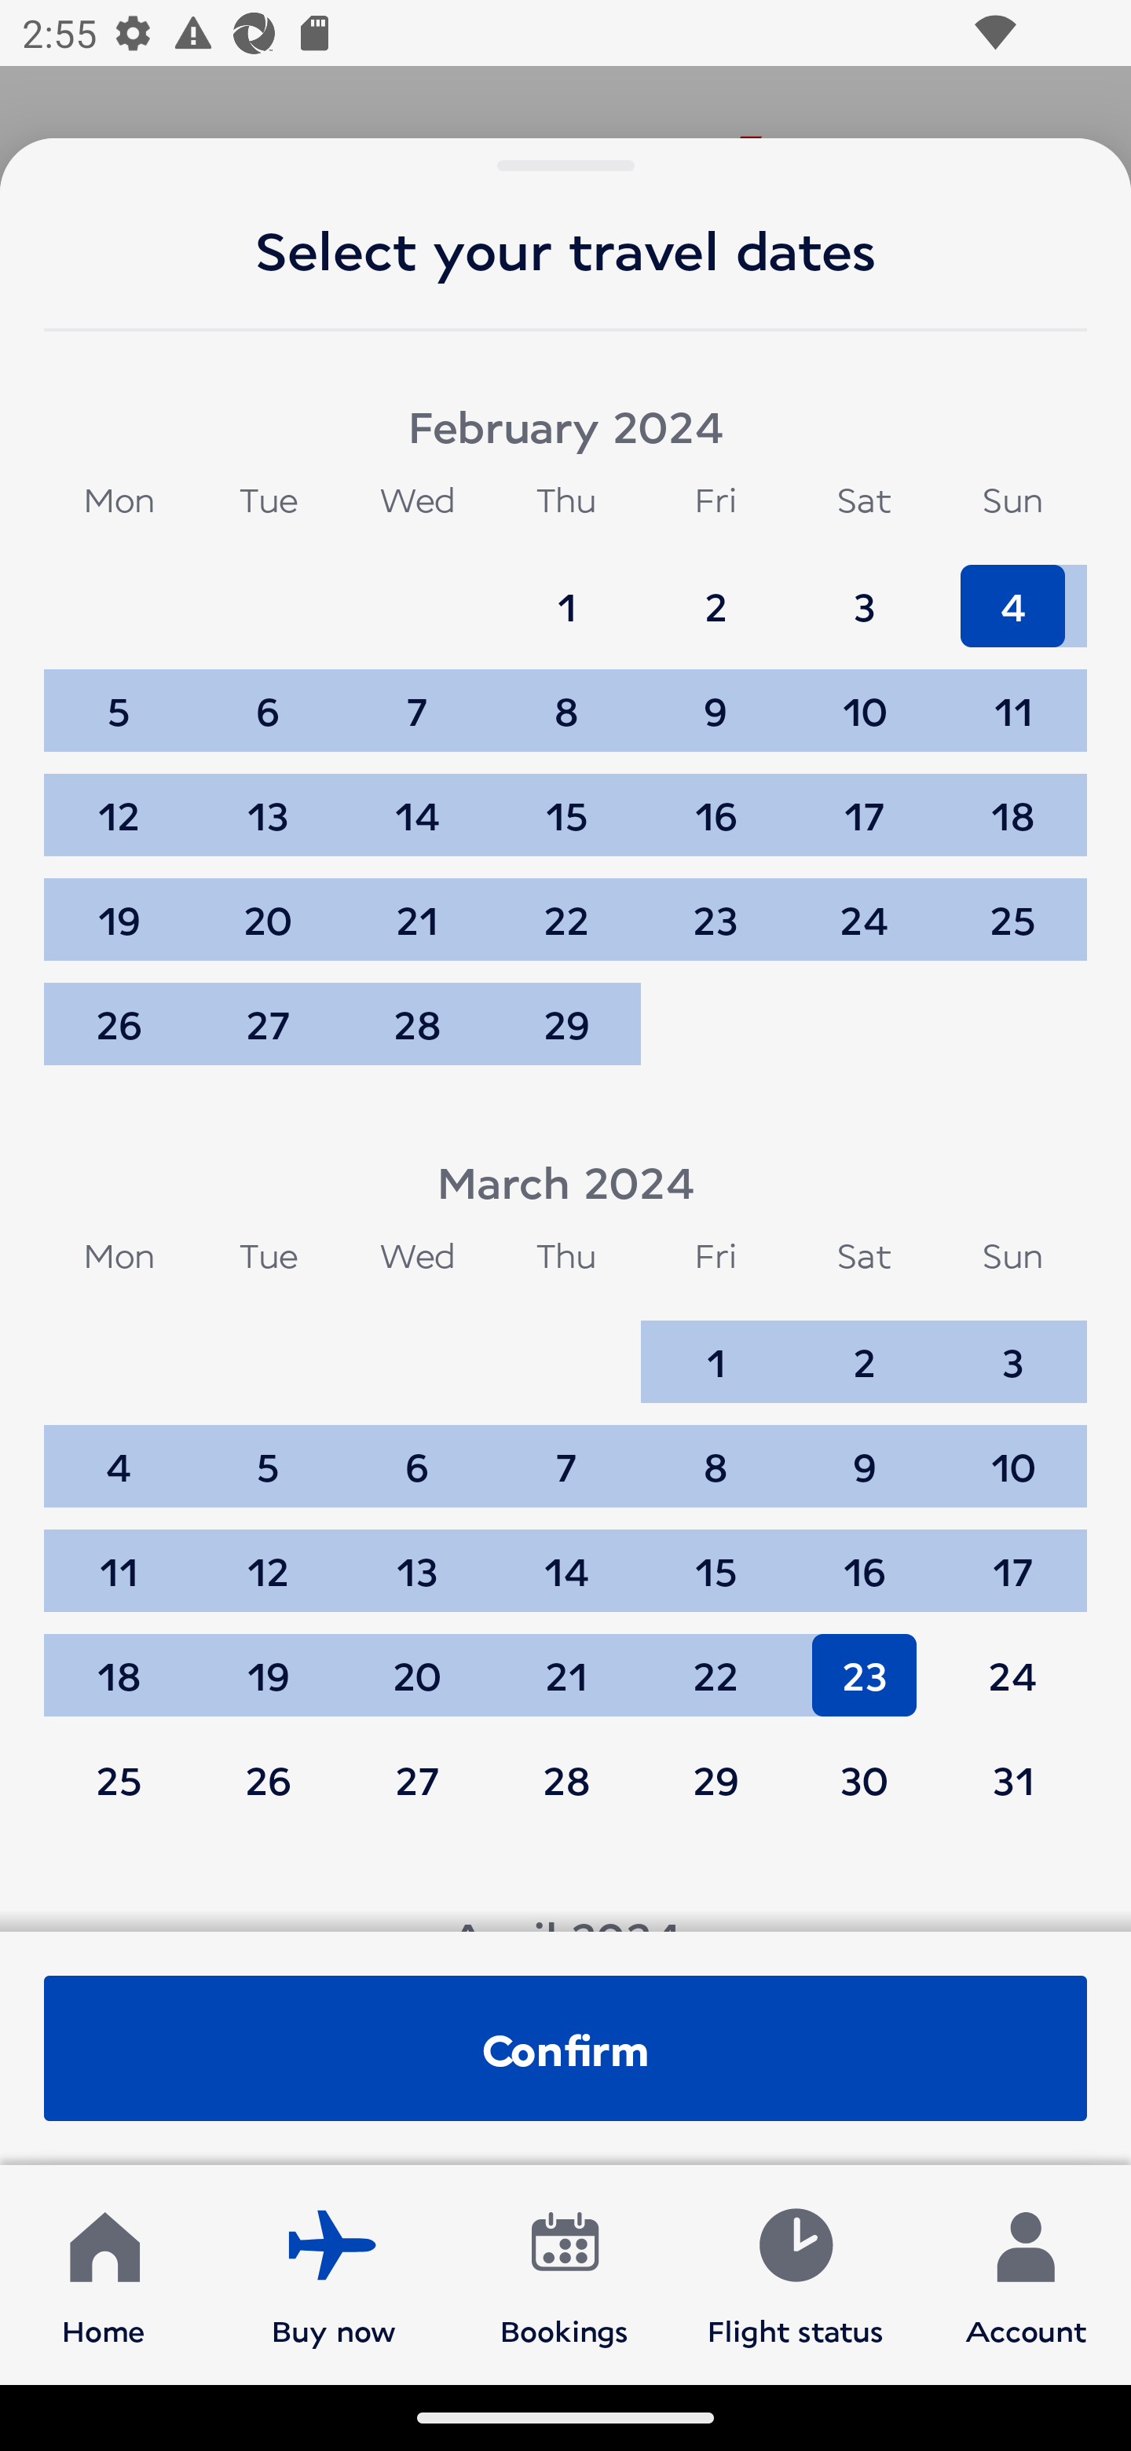  What do you see at coordinates (864, 905) in the screenshot?
I see `24` at bounding box center [864, 905].